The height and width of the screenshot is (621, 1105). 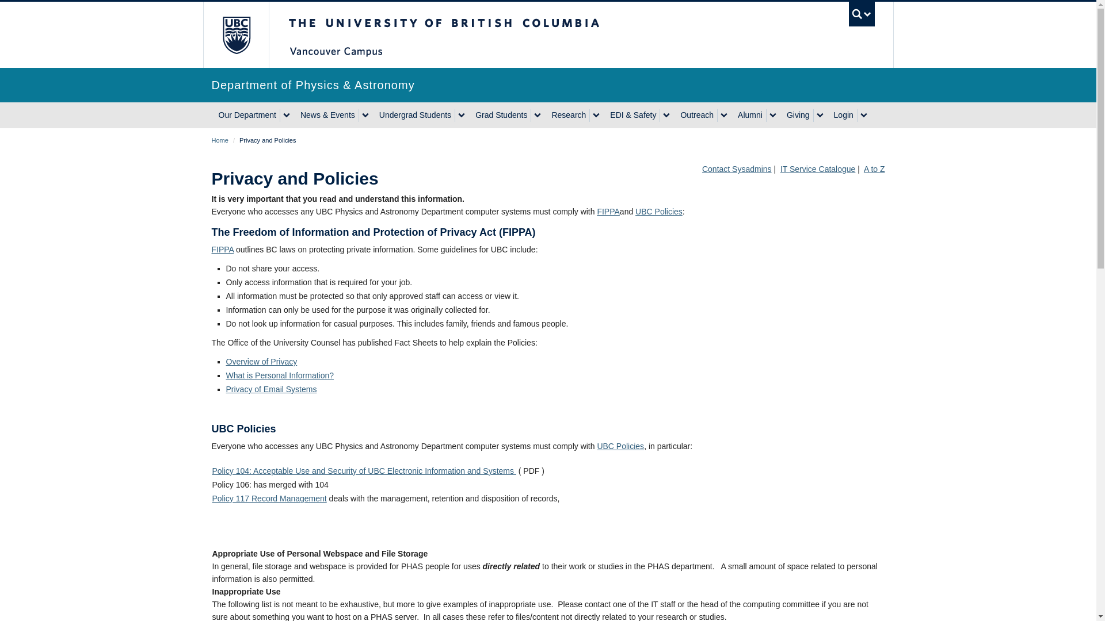 What do you see at coordinates (235, 34) in the screenshot?
I see `The University of British Columbia` at bounding box center [235, 34].